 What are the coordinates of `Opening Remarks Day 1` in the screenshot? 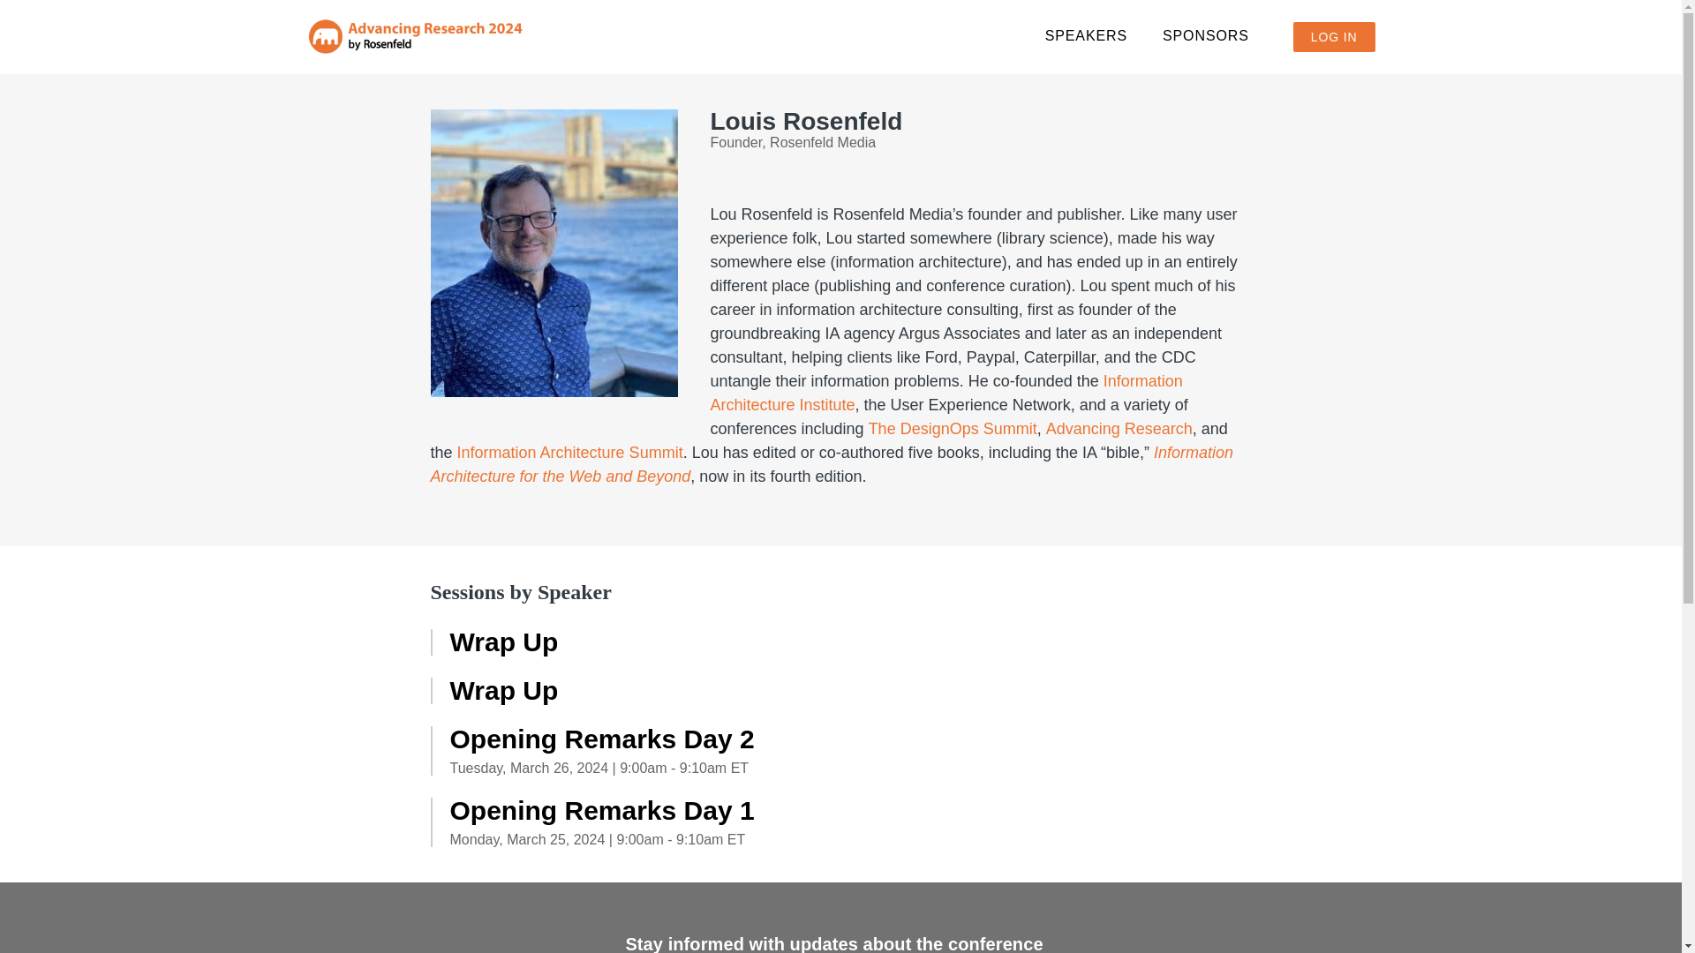 It's located at (851, 810).